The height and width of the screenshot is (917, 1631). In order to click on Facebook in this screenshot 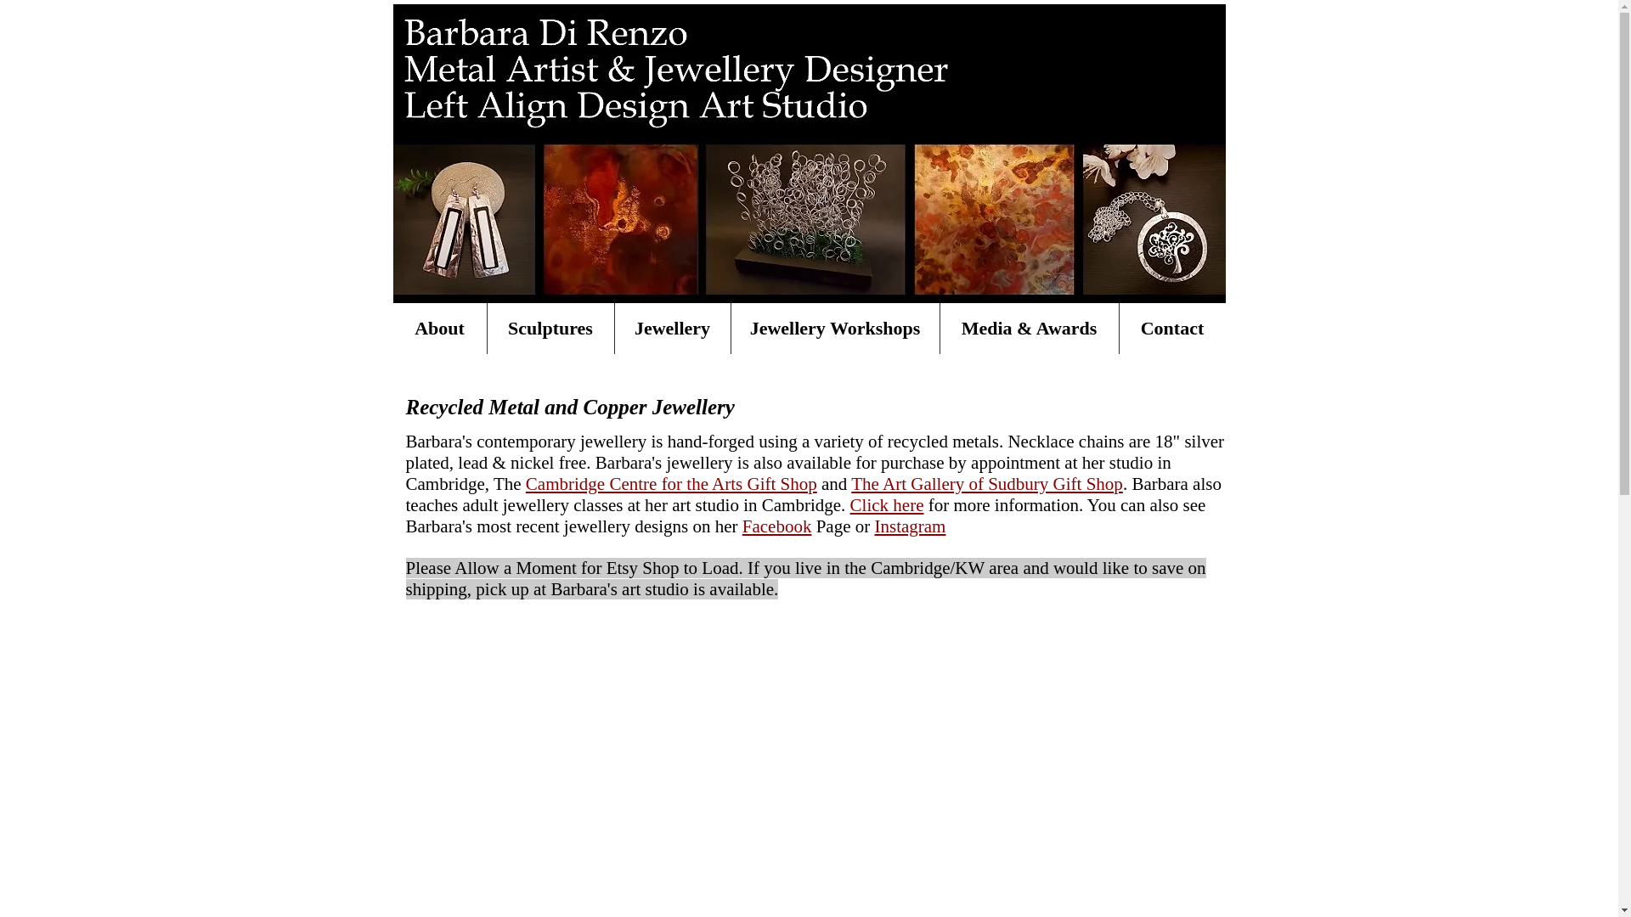, I will do `click(776, 526)`.